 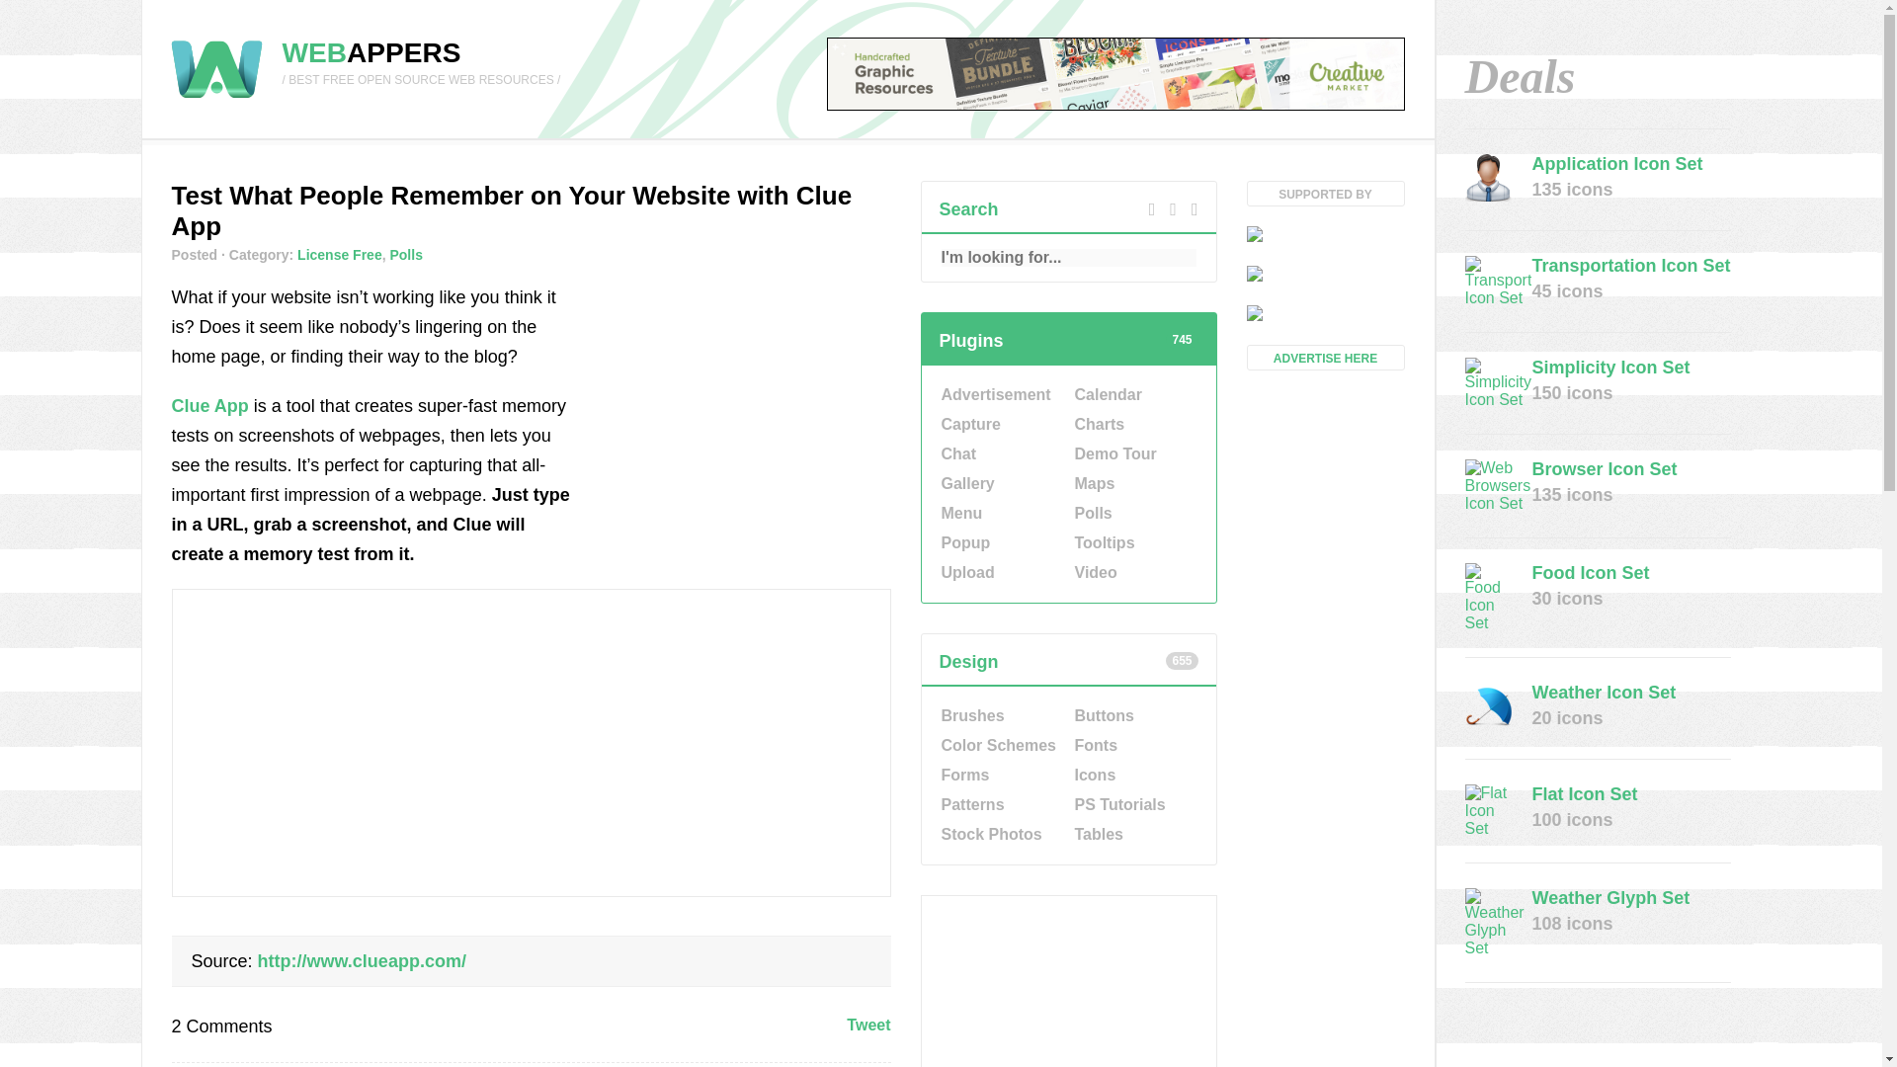 What do you see at coordinates (1000, 805) in the screenshot?
I see `Patterns` at bounding box center [1000, 805].